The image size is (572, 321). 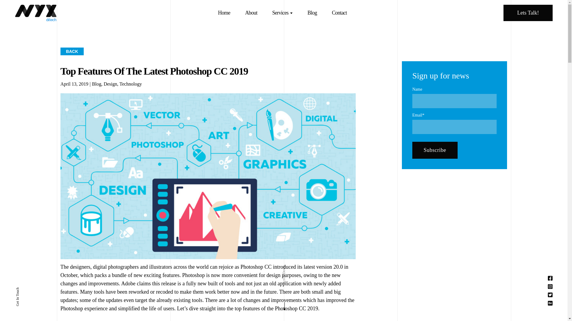 I want to click on Technology, so click(x=130, y=84).